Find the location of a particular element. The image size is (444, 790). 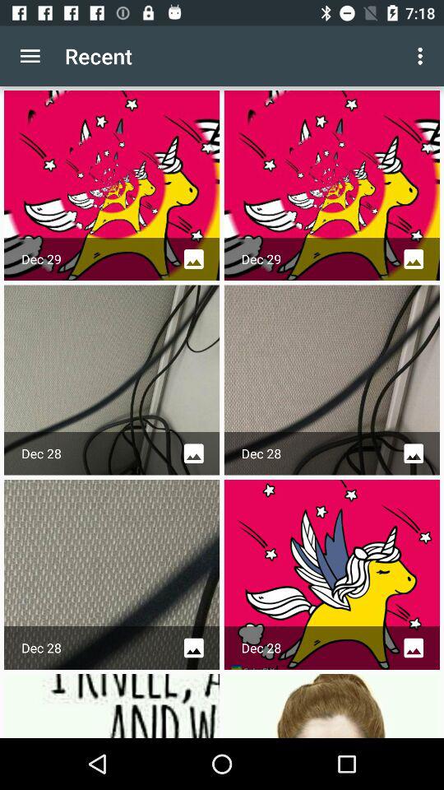

click the fourth image below menu bar is located at coordinates (332, 380).